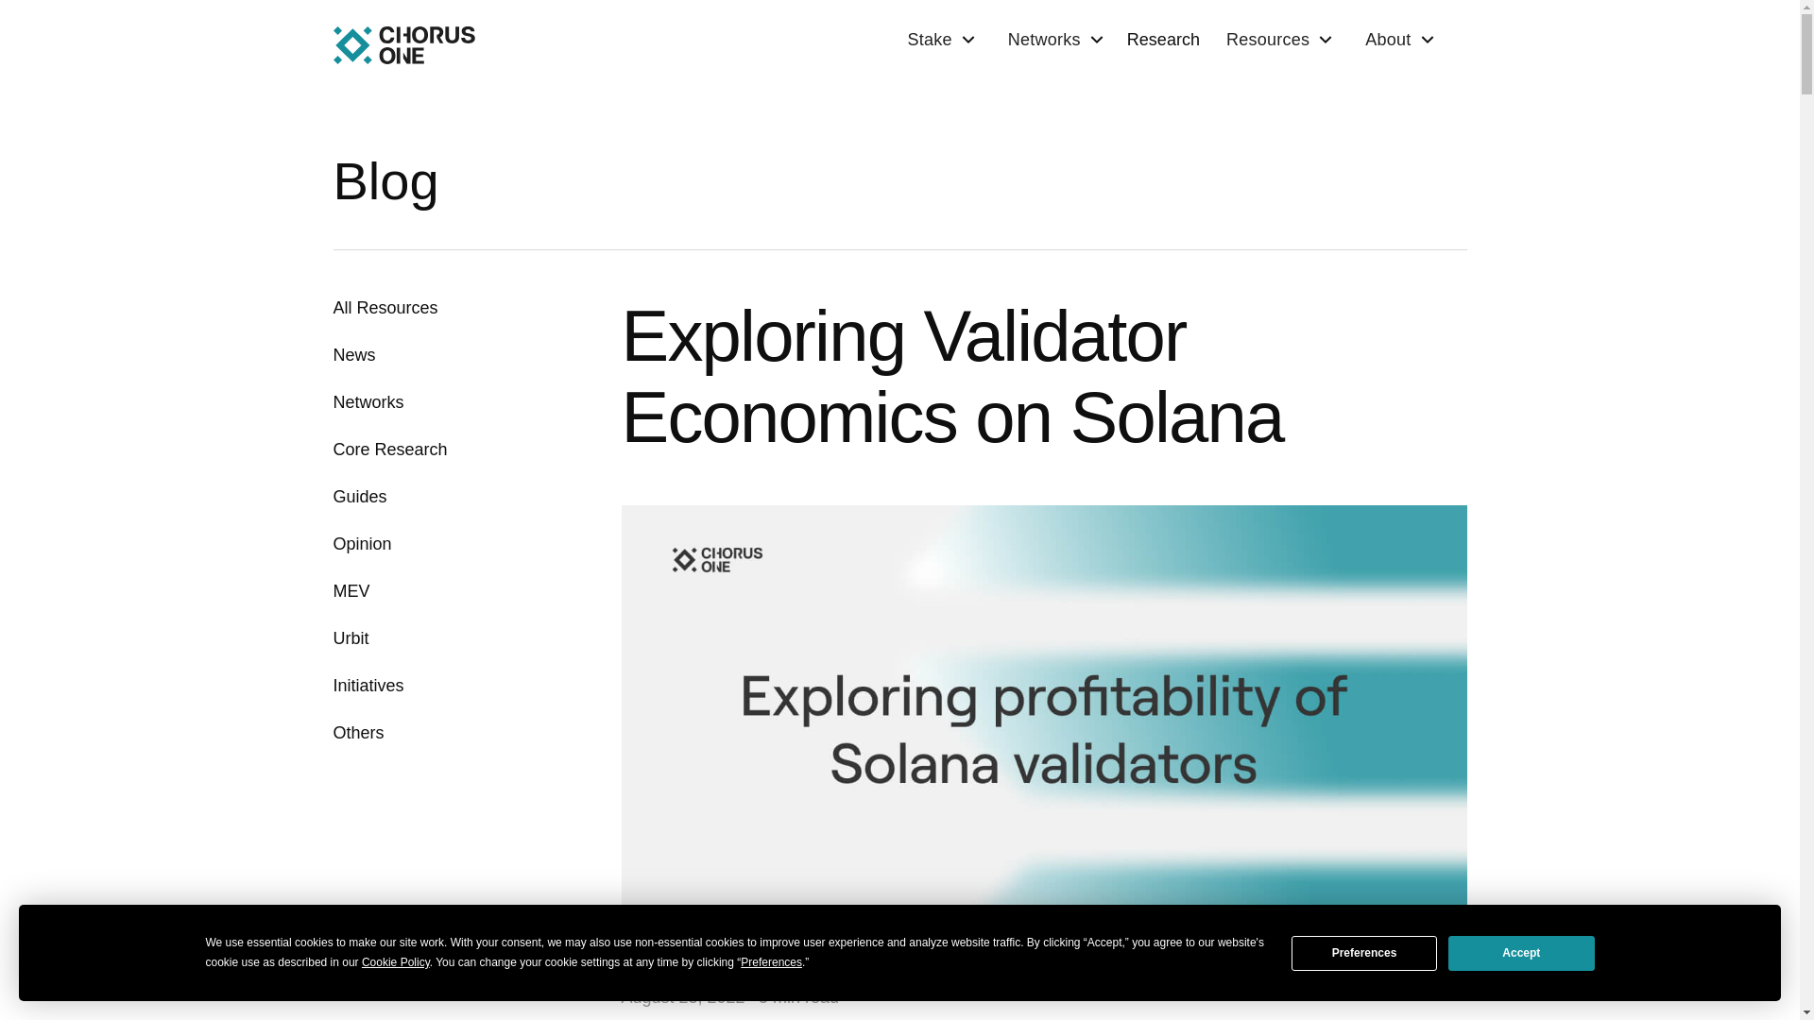 This screenshot has height=1020, width=1814. What do you see at coordinates (384, 308) in the screenshot?
I see `All Resources` at bounding box center [384, 308].